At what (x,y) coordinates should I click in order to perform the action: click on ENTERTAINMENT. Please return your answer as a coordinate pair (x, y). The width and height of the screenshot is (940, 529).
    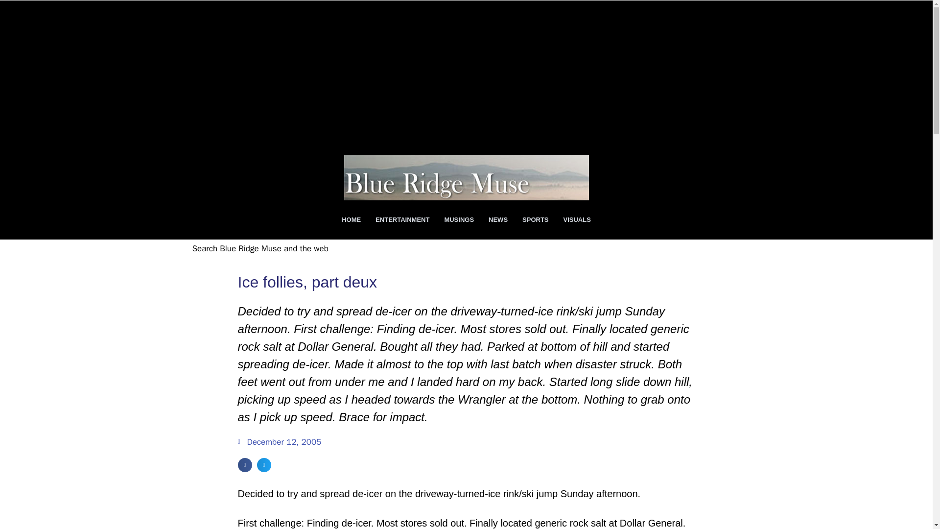
    Looking at the image, I should click on (402, 220).